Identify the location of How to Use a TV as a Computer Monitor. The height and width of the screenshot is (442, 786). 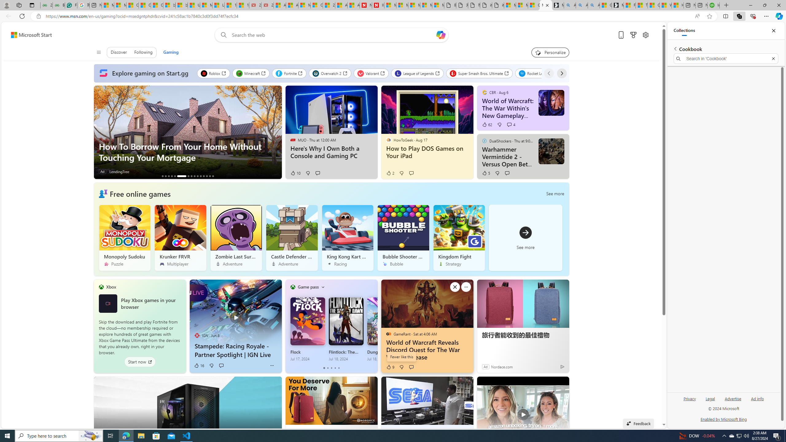
(677, 5).